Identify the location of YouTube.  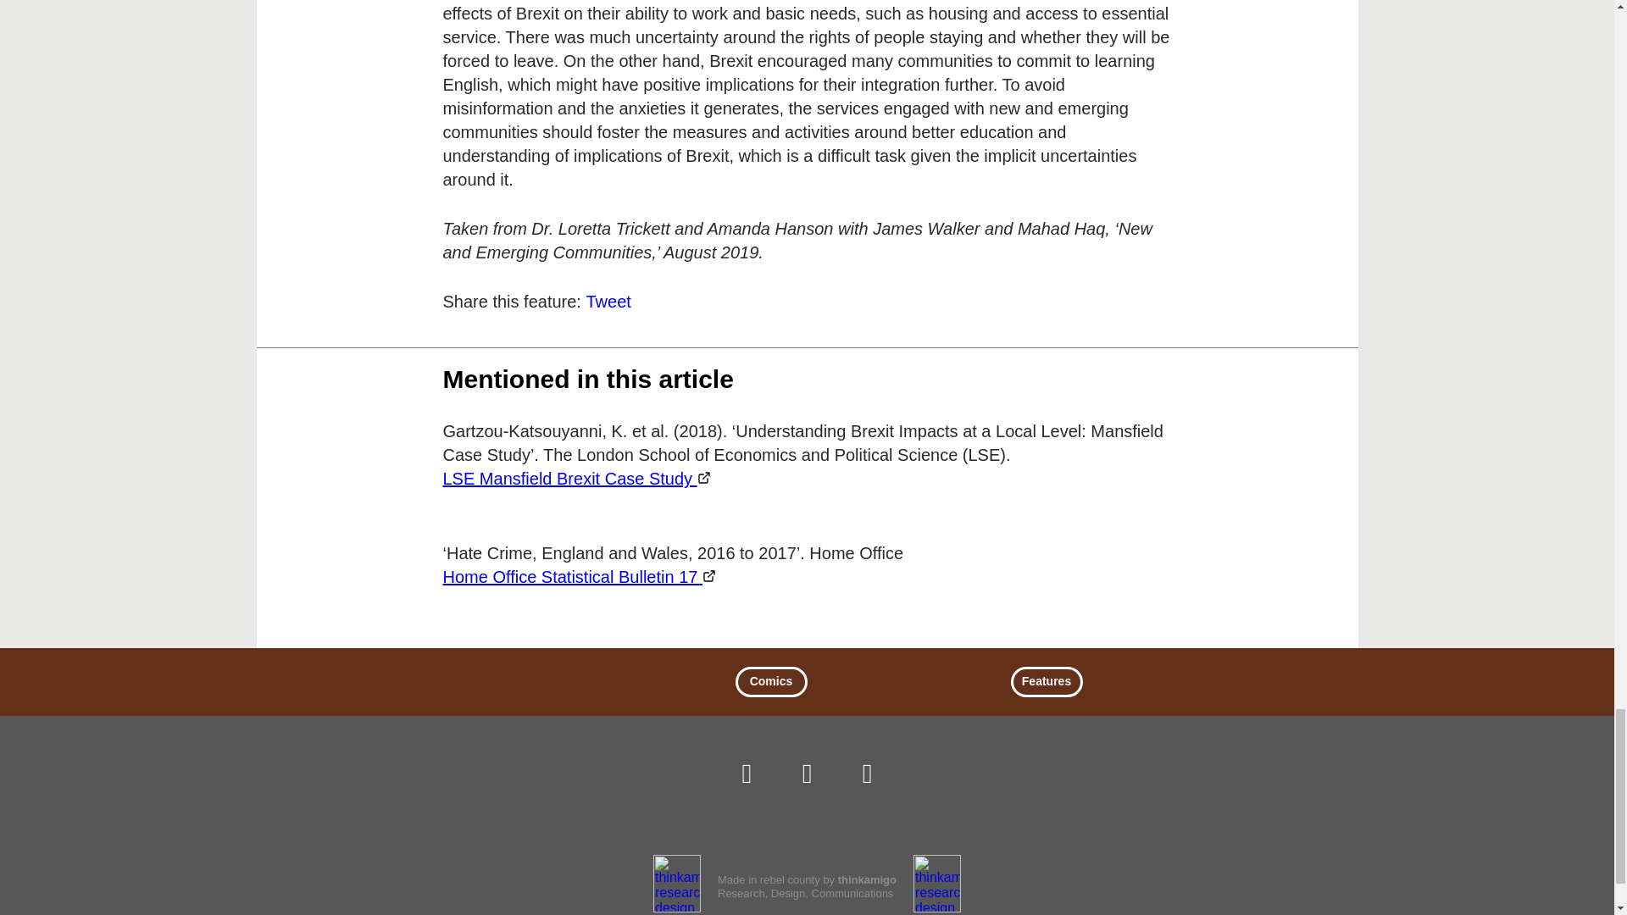
(867, 773).